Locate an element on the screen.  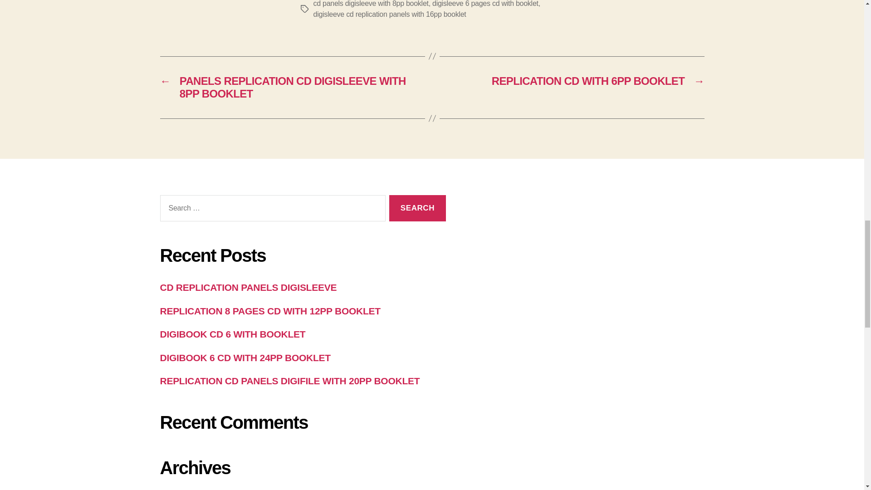
cd panels digisleeve with 8pp booklet is located at coordinates (370, 4).